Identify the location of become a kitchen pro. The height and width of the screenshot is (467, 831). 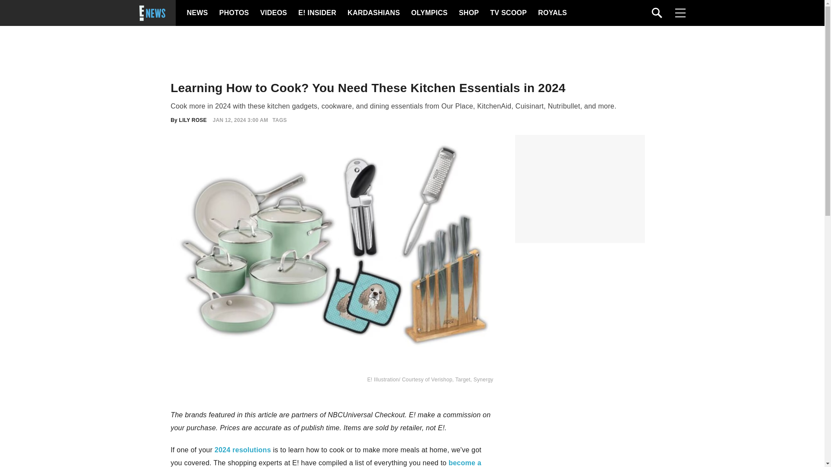
(325, 463).